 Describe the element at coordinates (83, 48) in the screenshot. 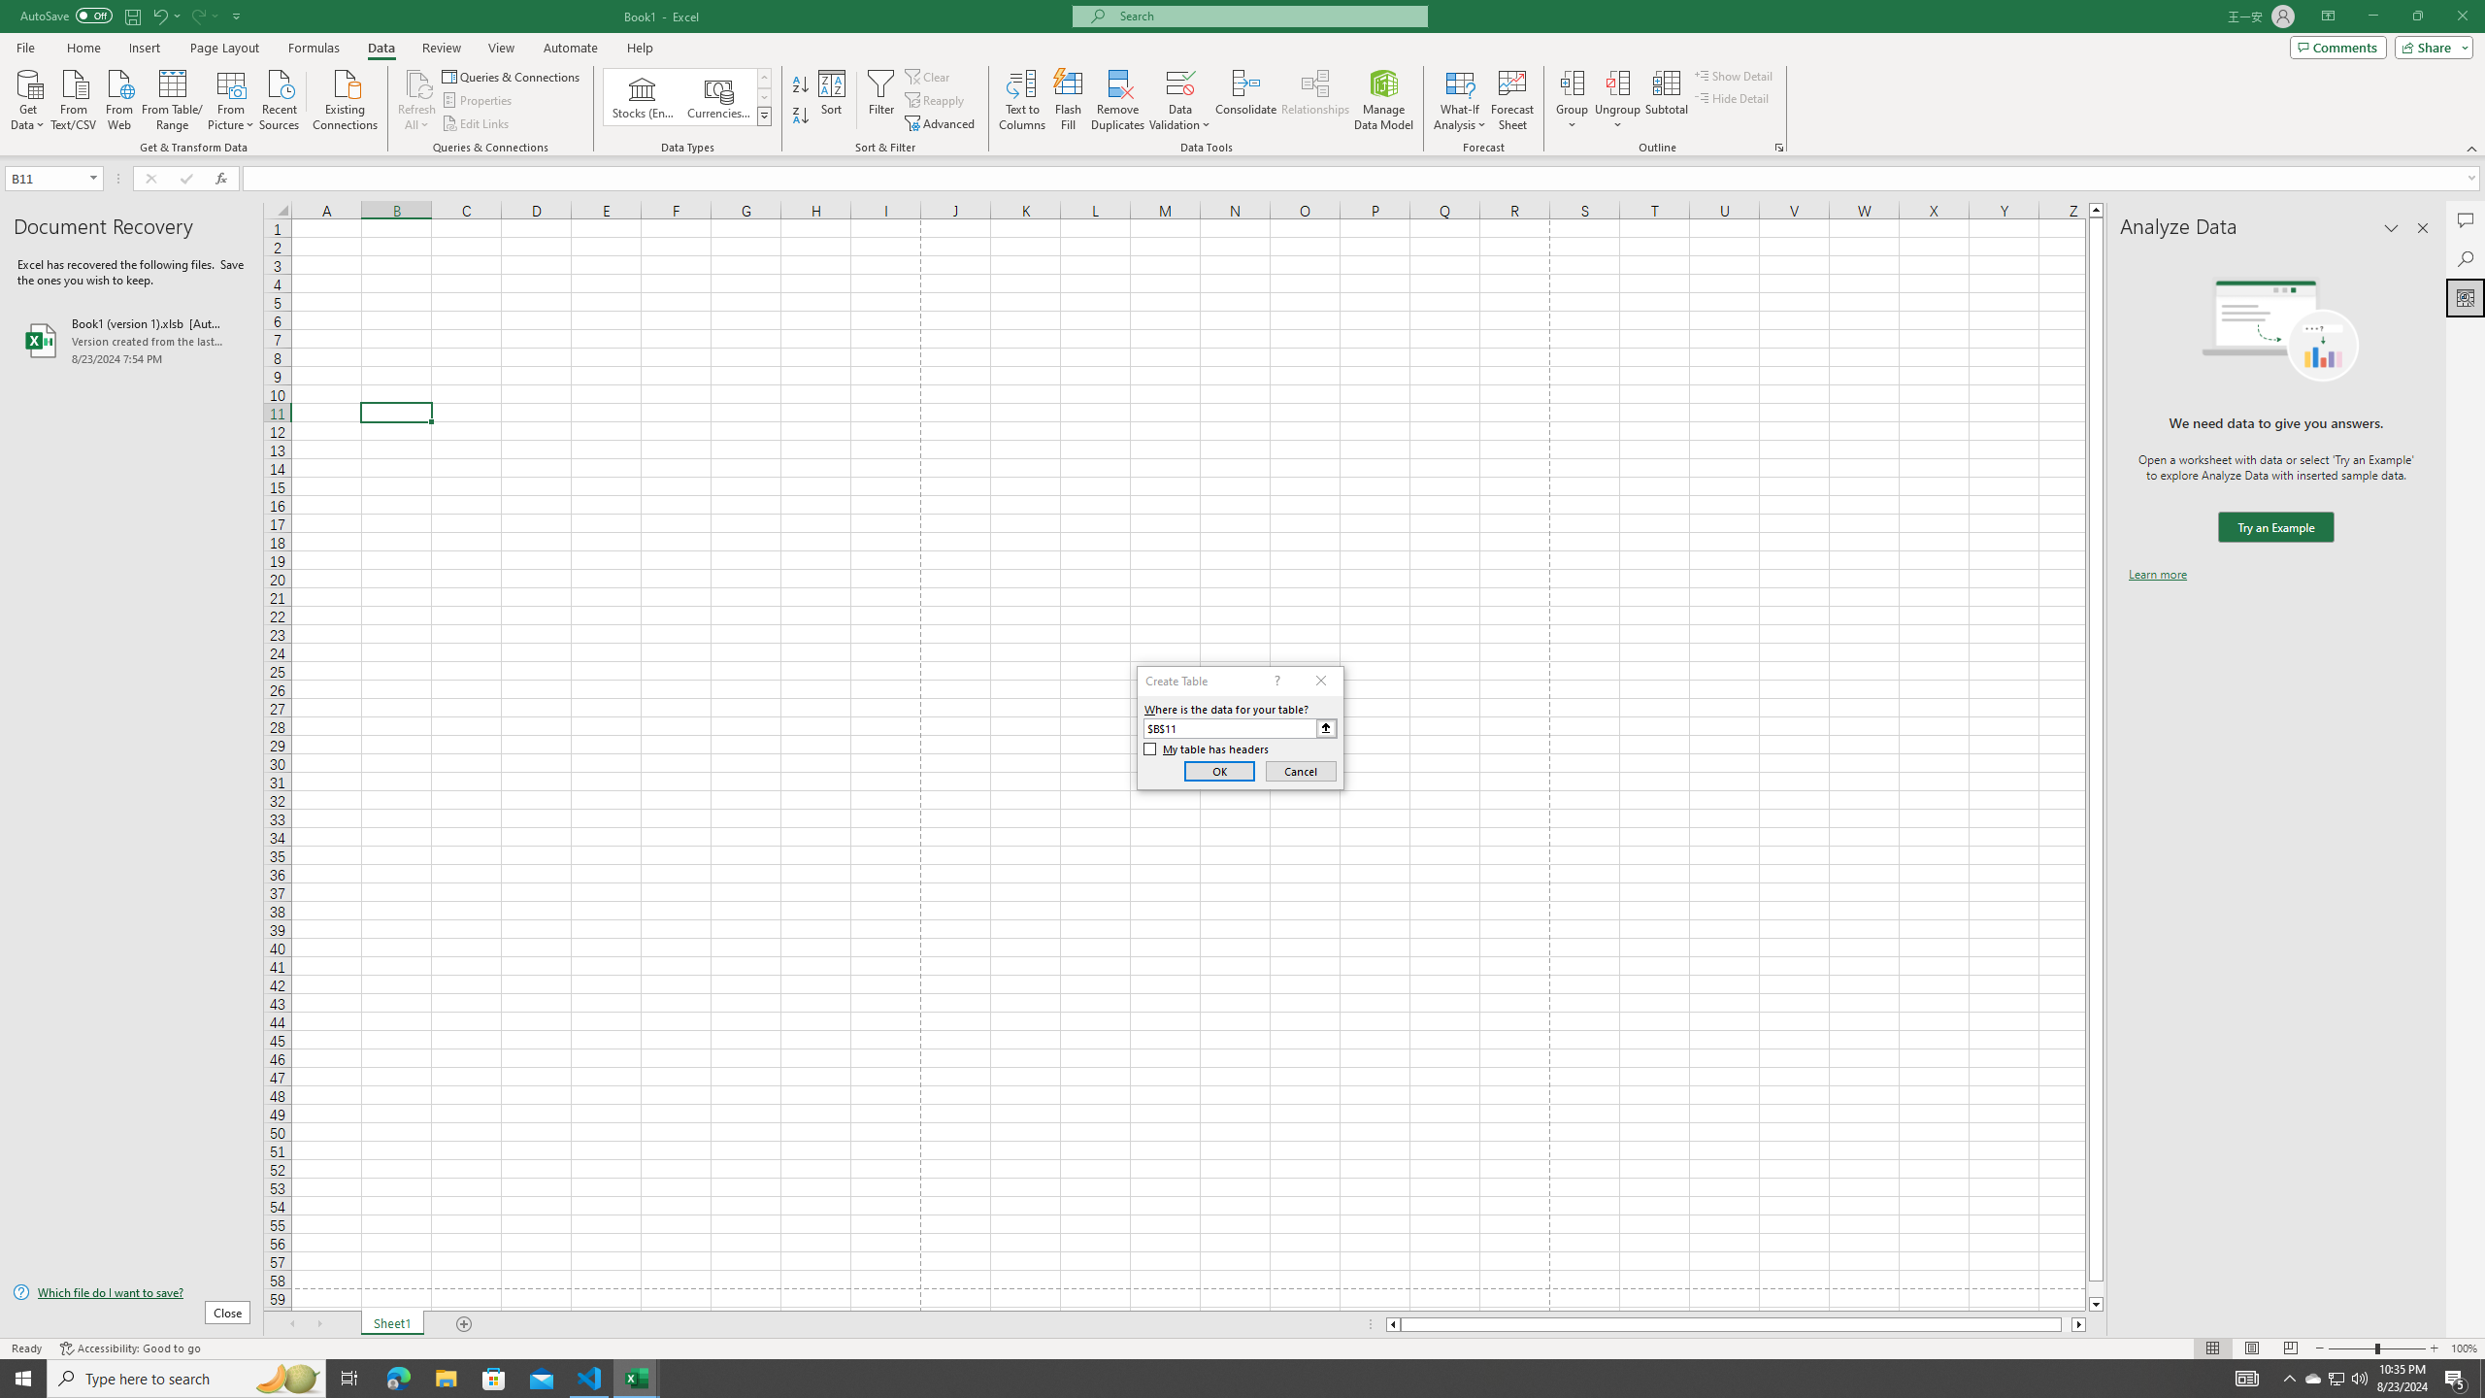

I see `Home` at that location.